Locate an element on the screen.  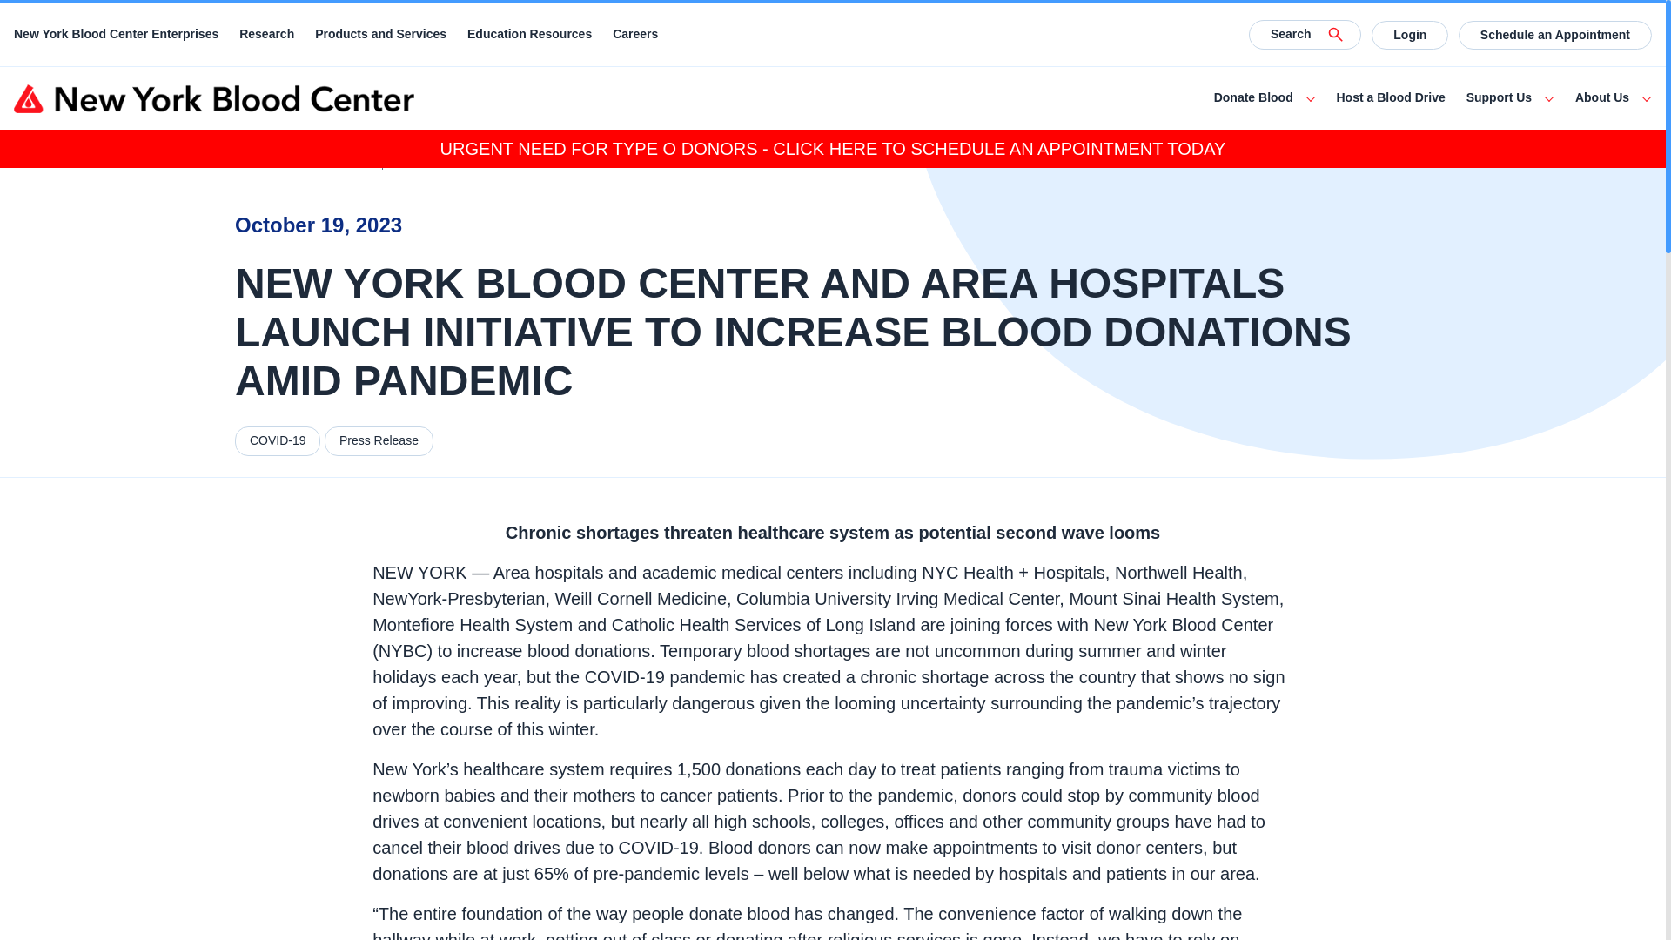
Research is located at coordinates (266, 35).